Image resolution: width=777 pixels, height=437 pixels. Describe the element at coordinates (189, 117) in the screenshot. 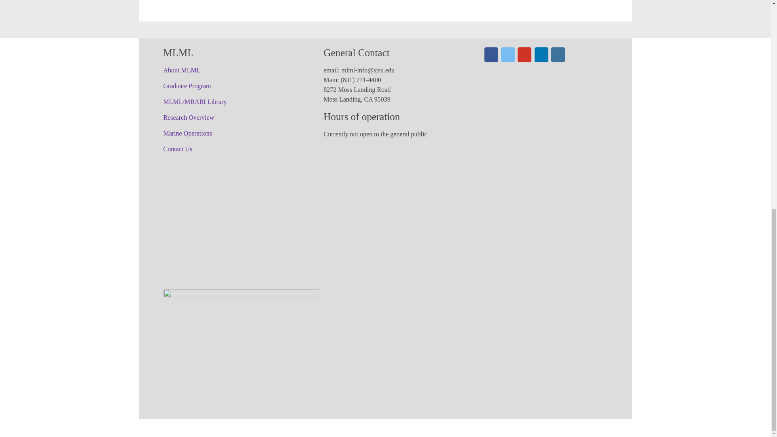

I see `Research Overview` at that location.